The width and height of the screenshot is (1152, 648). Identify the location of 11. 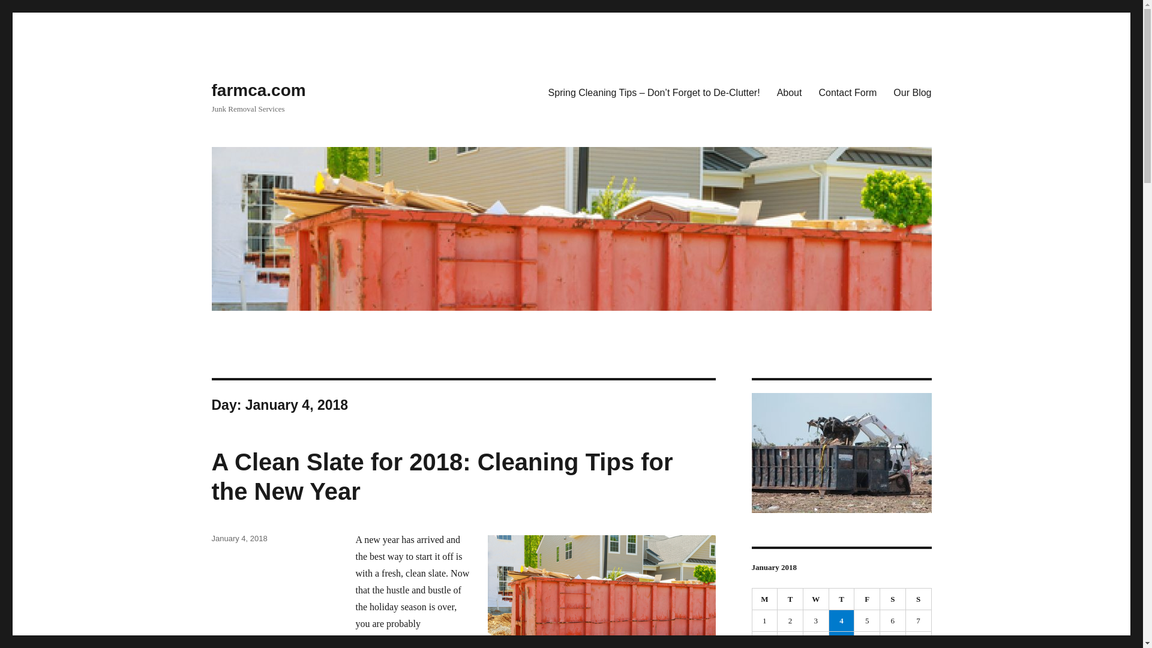
(842, 640).